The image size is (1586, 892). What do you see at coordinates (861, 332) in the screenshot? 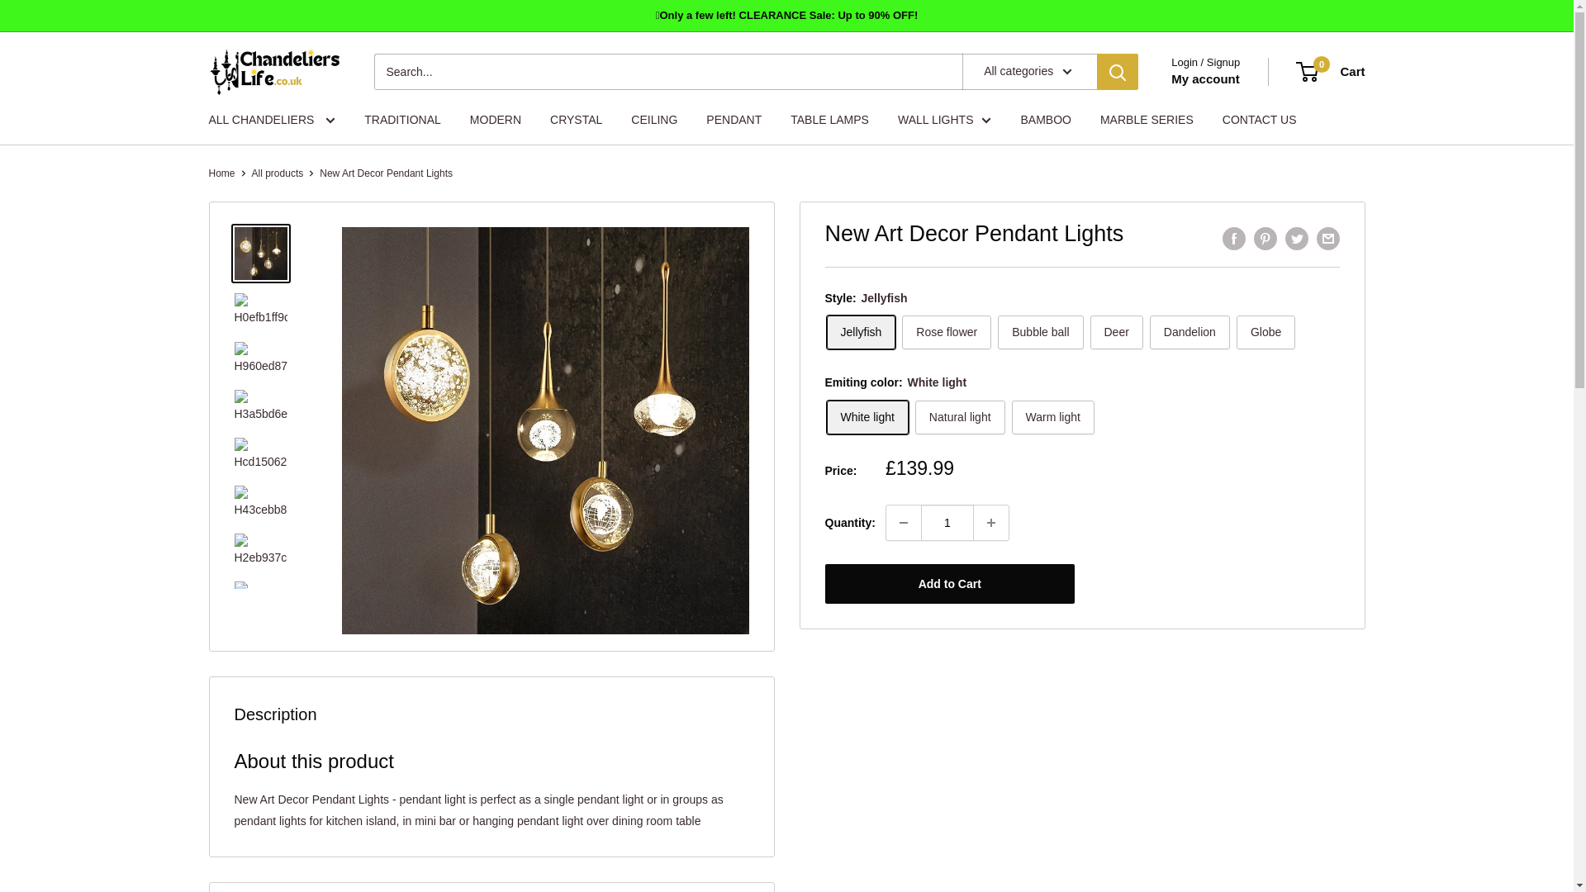
I see `Jellyfish` at bounding box center [861, 332].